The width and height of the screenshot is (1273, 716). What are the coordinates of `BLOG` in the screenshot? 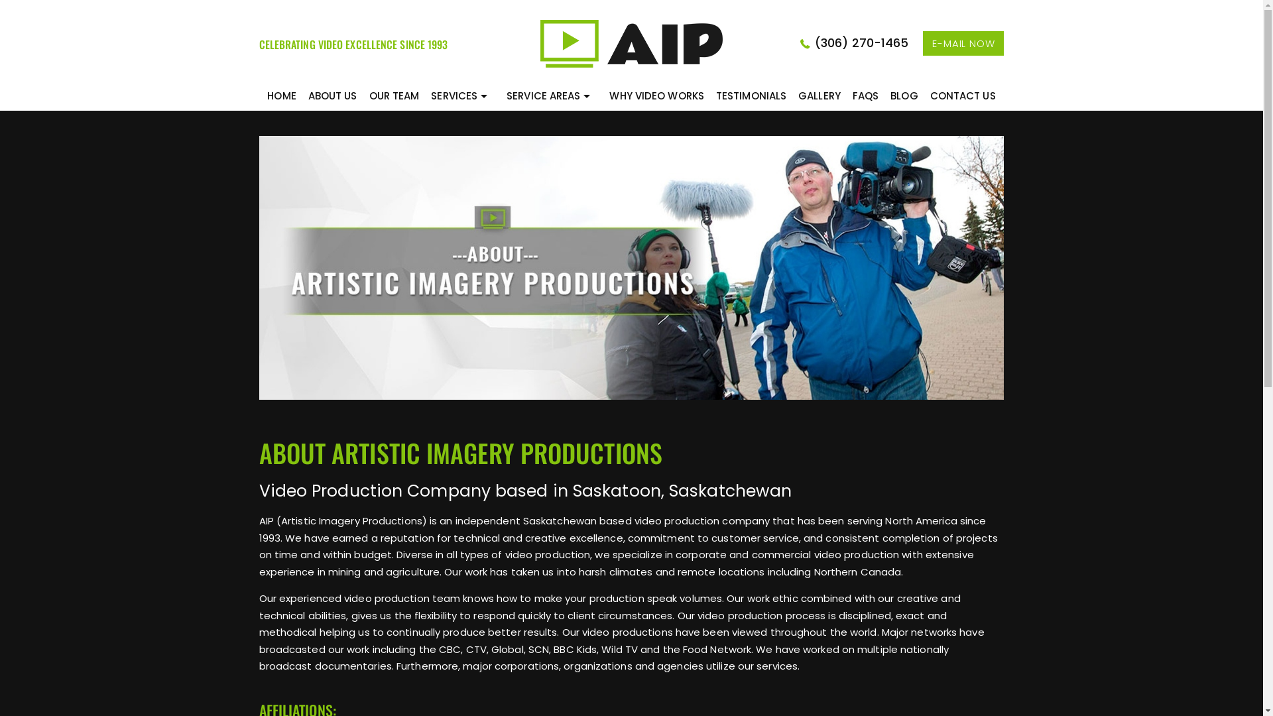 It's located at (904, 96).